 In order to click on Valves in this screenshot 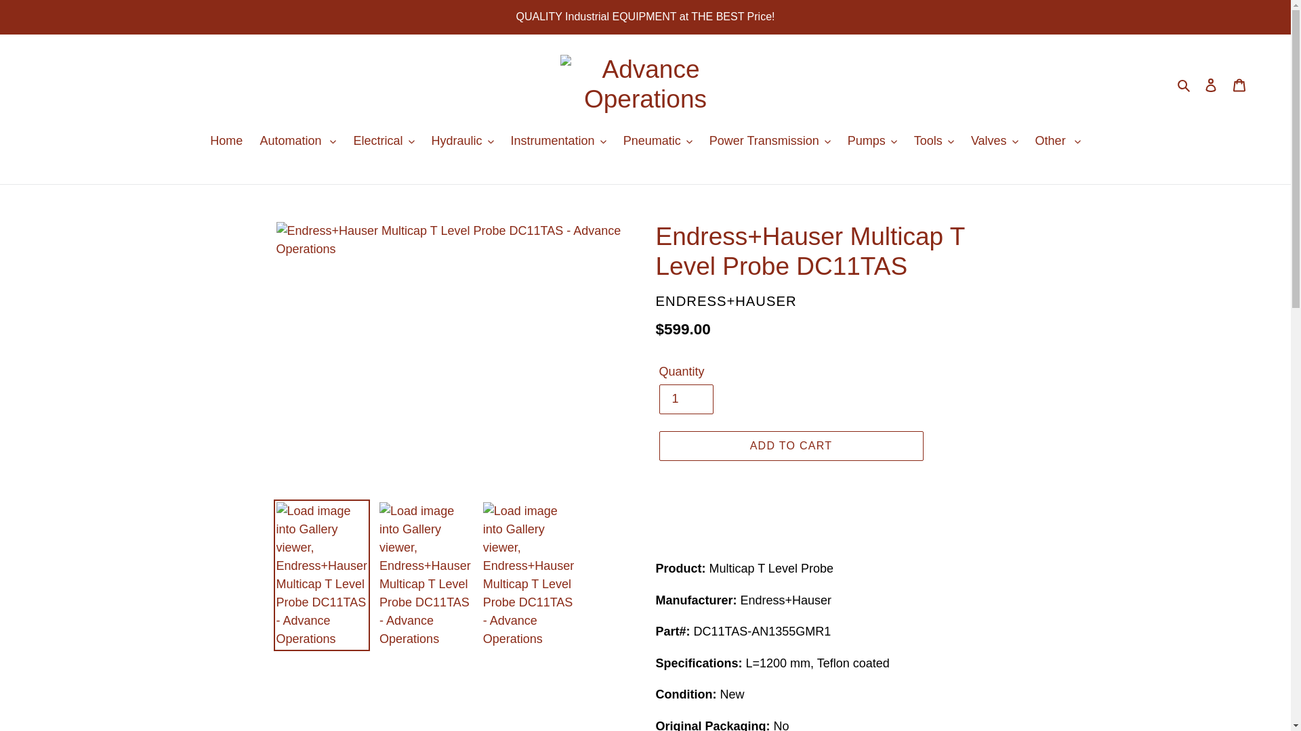, I will do `click(995, 142)`.